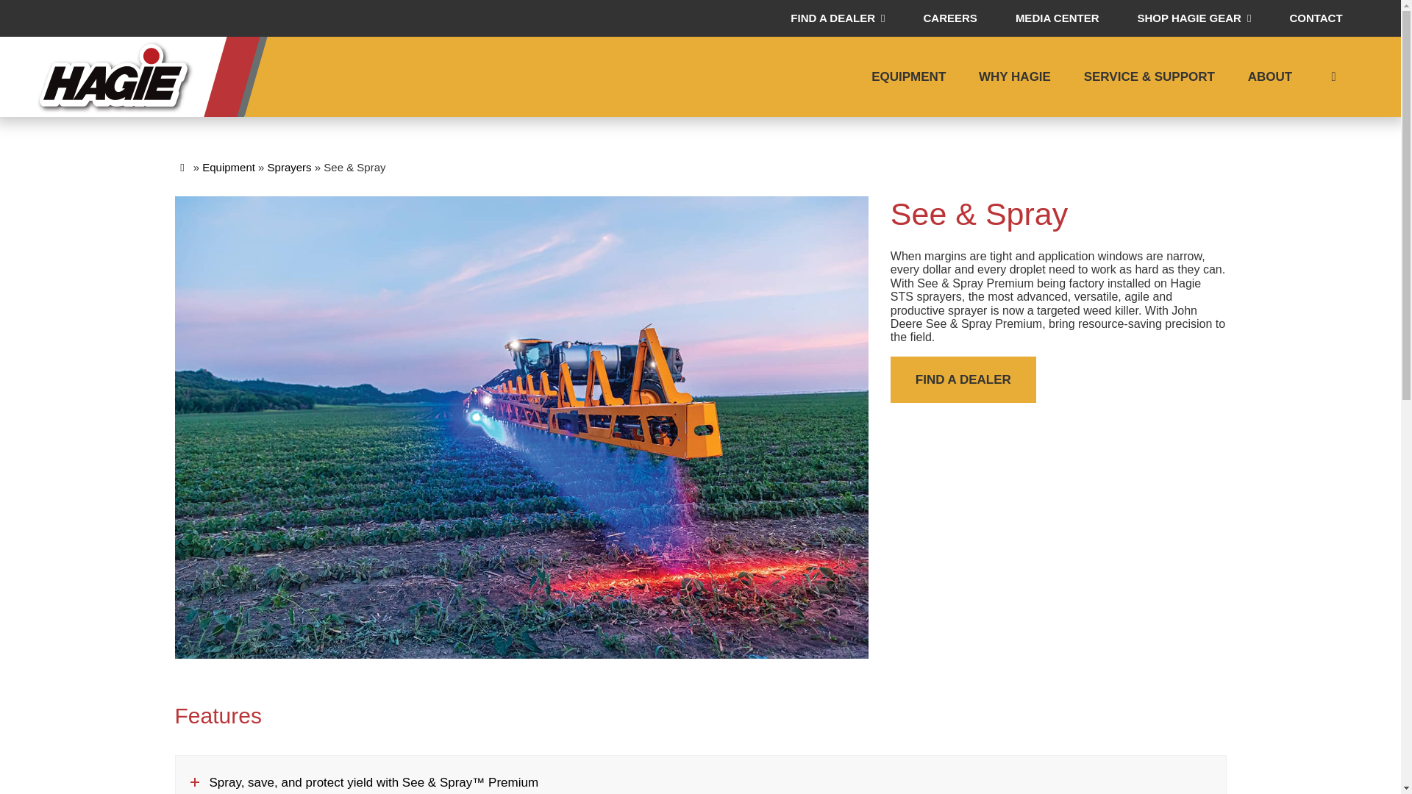 This screenshot has height=794, width=1412. I want to click on ABOUT, so click(1269, 76).